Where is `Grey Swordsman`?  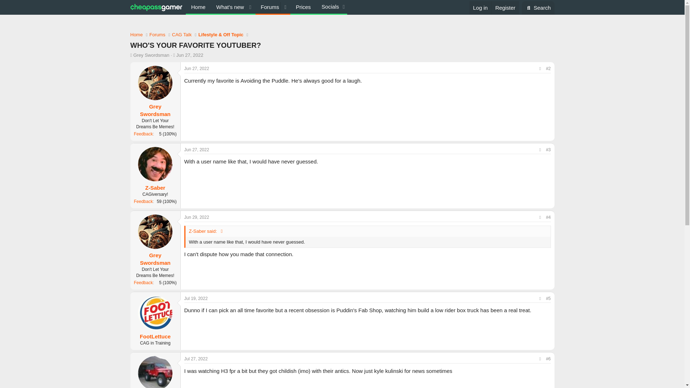
Grey Swordsman is located at coordinates (151, 55).